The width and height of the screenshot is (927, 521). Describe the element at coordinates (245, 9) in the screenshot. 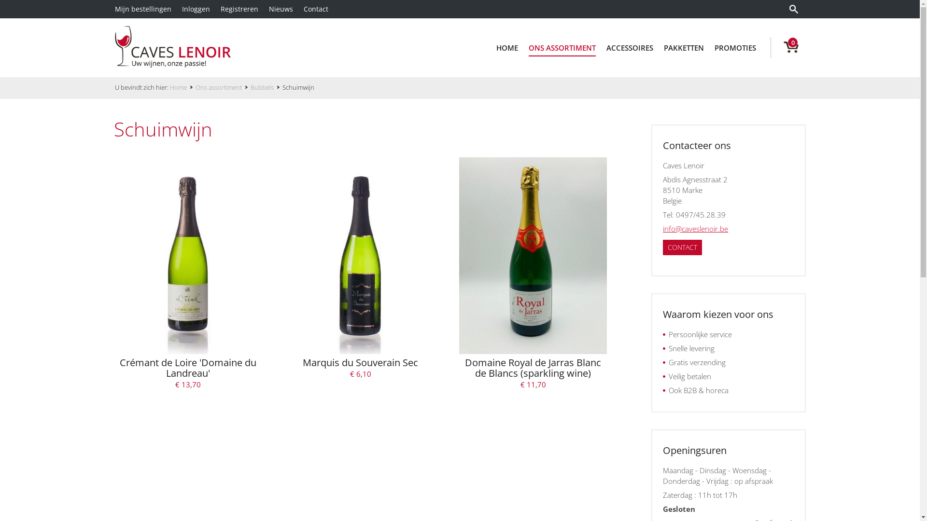

I see `Registreren` at that location.